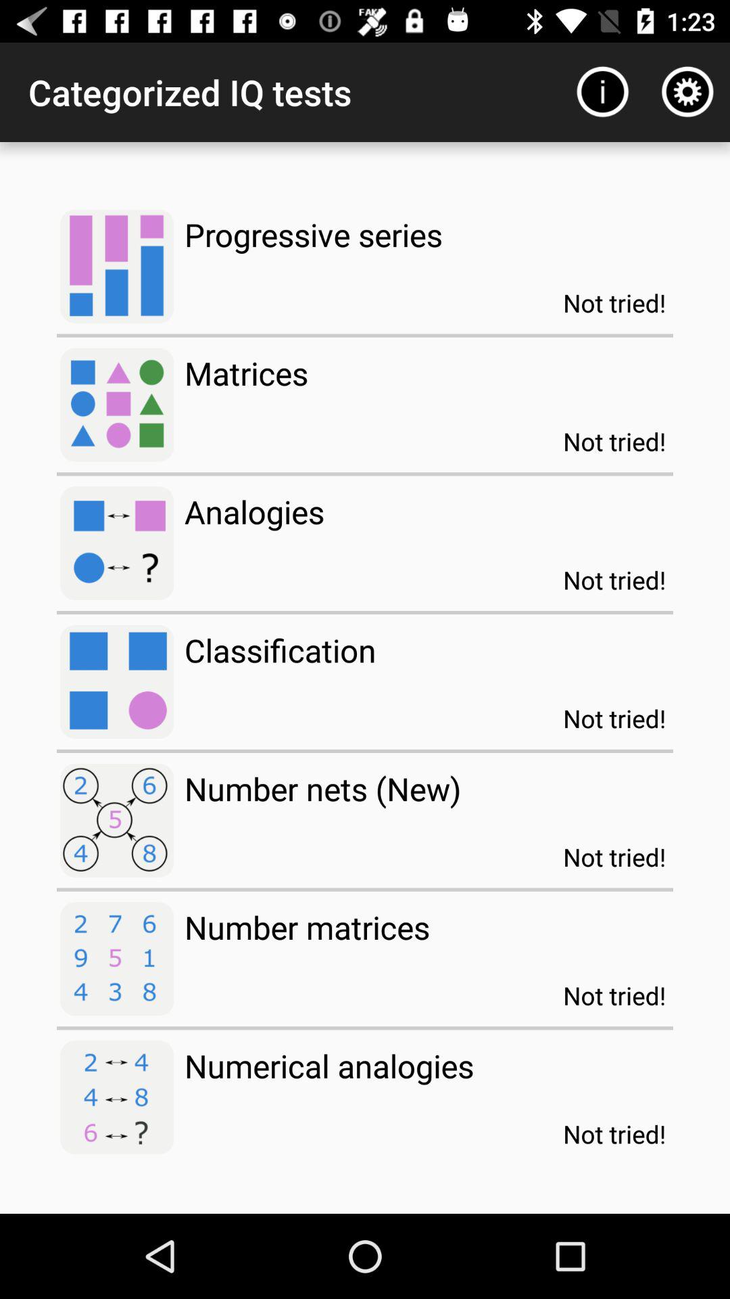 This screenshot has height=1299, width=730. I want to click on click the number nets (new) item, so click(322, 789).